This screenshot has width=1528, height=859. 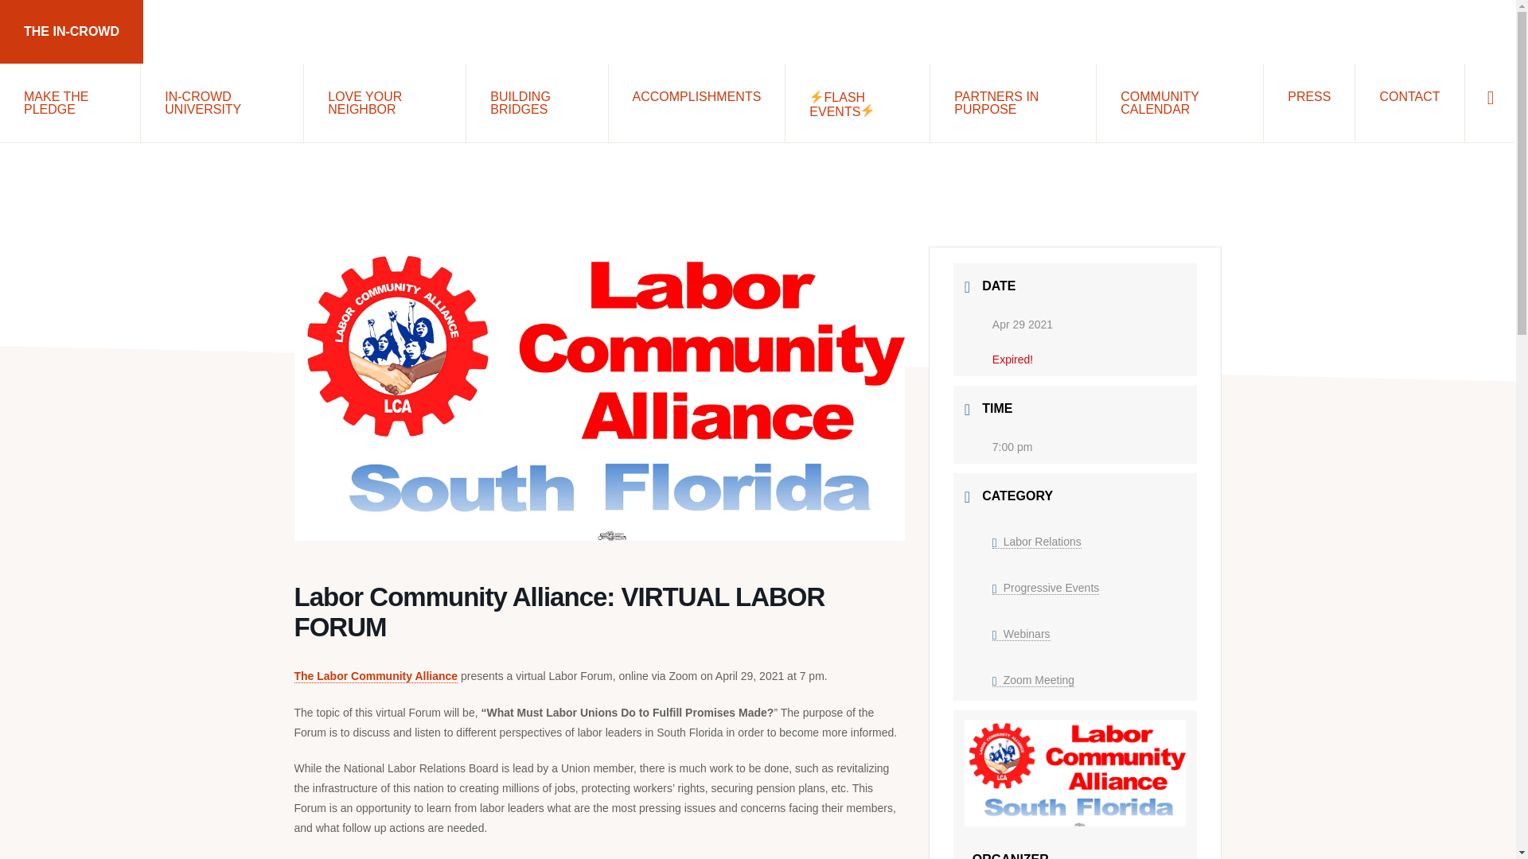 What do you see at coordinates (1409, 95) in the screenshot?
I see `CONTACT` at bounding box center [1409, 95].